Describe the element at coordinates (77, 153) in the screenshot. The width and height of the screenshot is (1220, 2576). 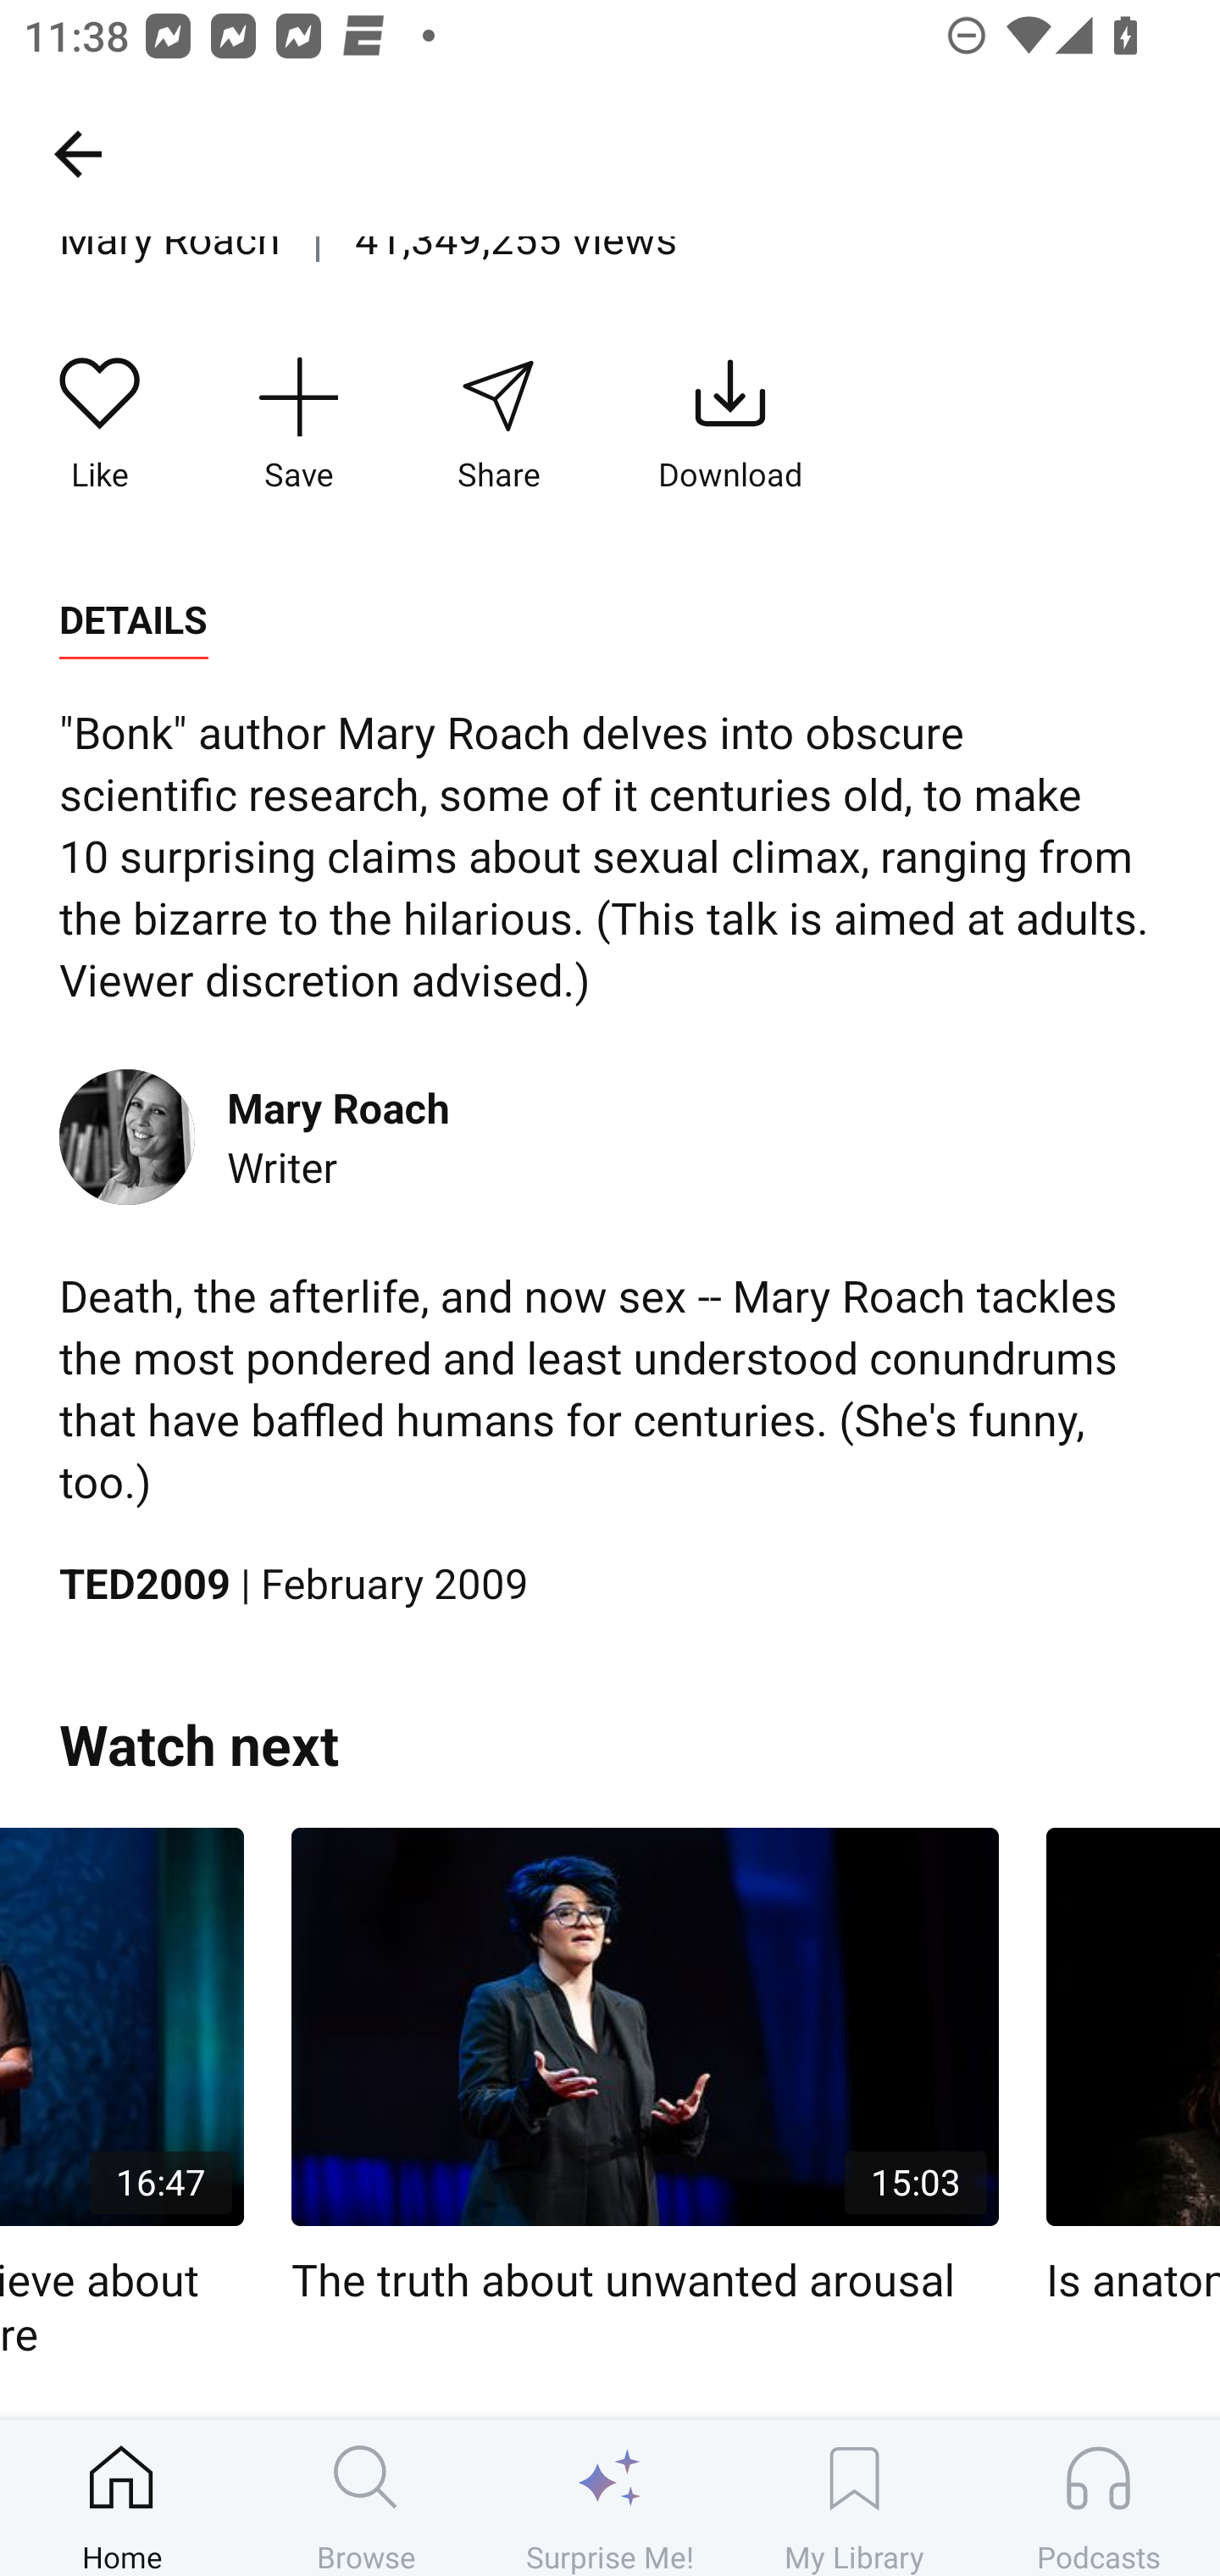
I see `Home, back` at that location.